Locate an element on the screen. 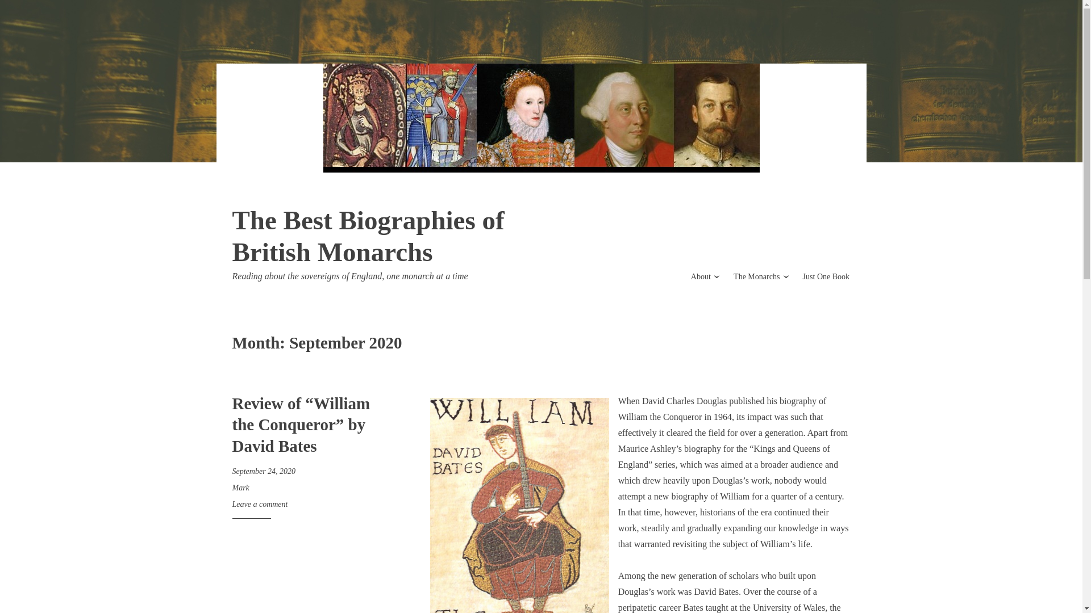 This screenshot has width=1091, height=613. The Monarchs is located at coordinates (756, 276).